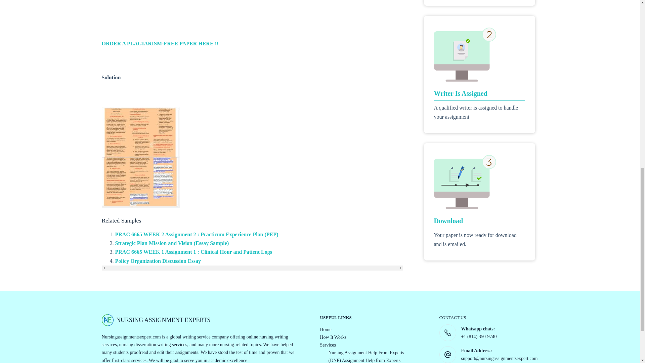 The width and height of the screenshot is (645, 363). Describe the element at coordinates (333, 337) in the screenshot. I see `How It Works` at that location.